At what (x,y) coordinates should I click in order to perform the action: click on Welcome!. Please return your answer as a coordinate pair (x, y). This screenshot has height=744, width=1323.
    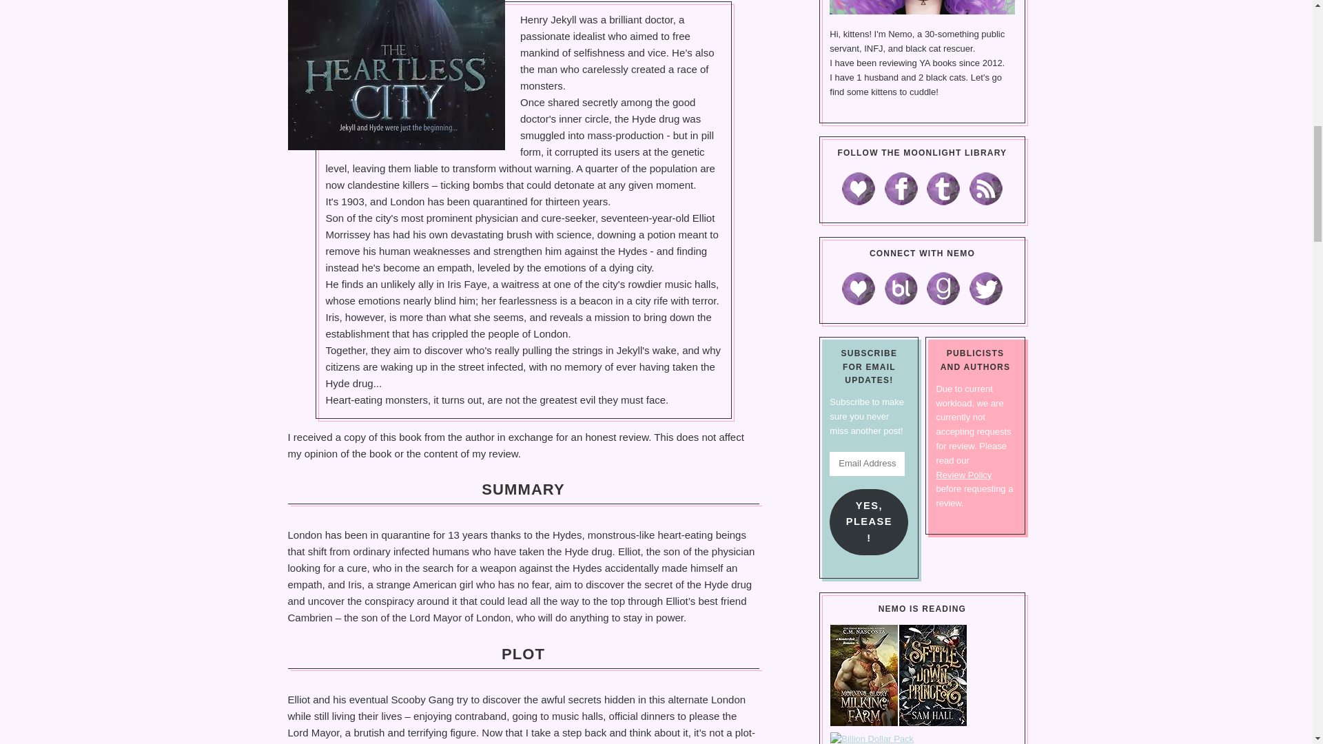
    Looking at the image, I should click on (922, 7).